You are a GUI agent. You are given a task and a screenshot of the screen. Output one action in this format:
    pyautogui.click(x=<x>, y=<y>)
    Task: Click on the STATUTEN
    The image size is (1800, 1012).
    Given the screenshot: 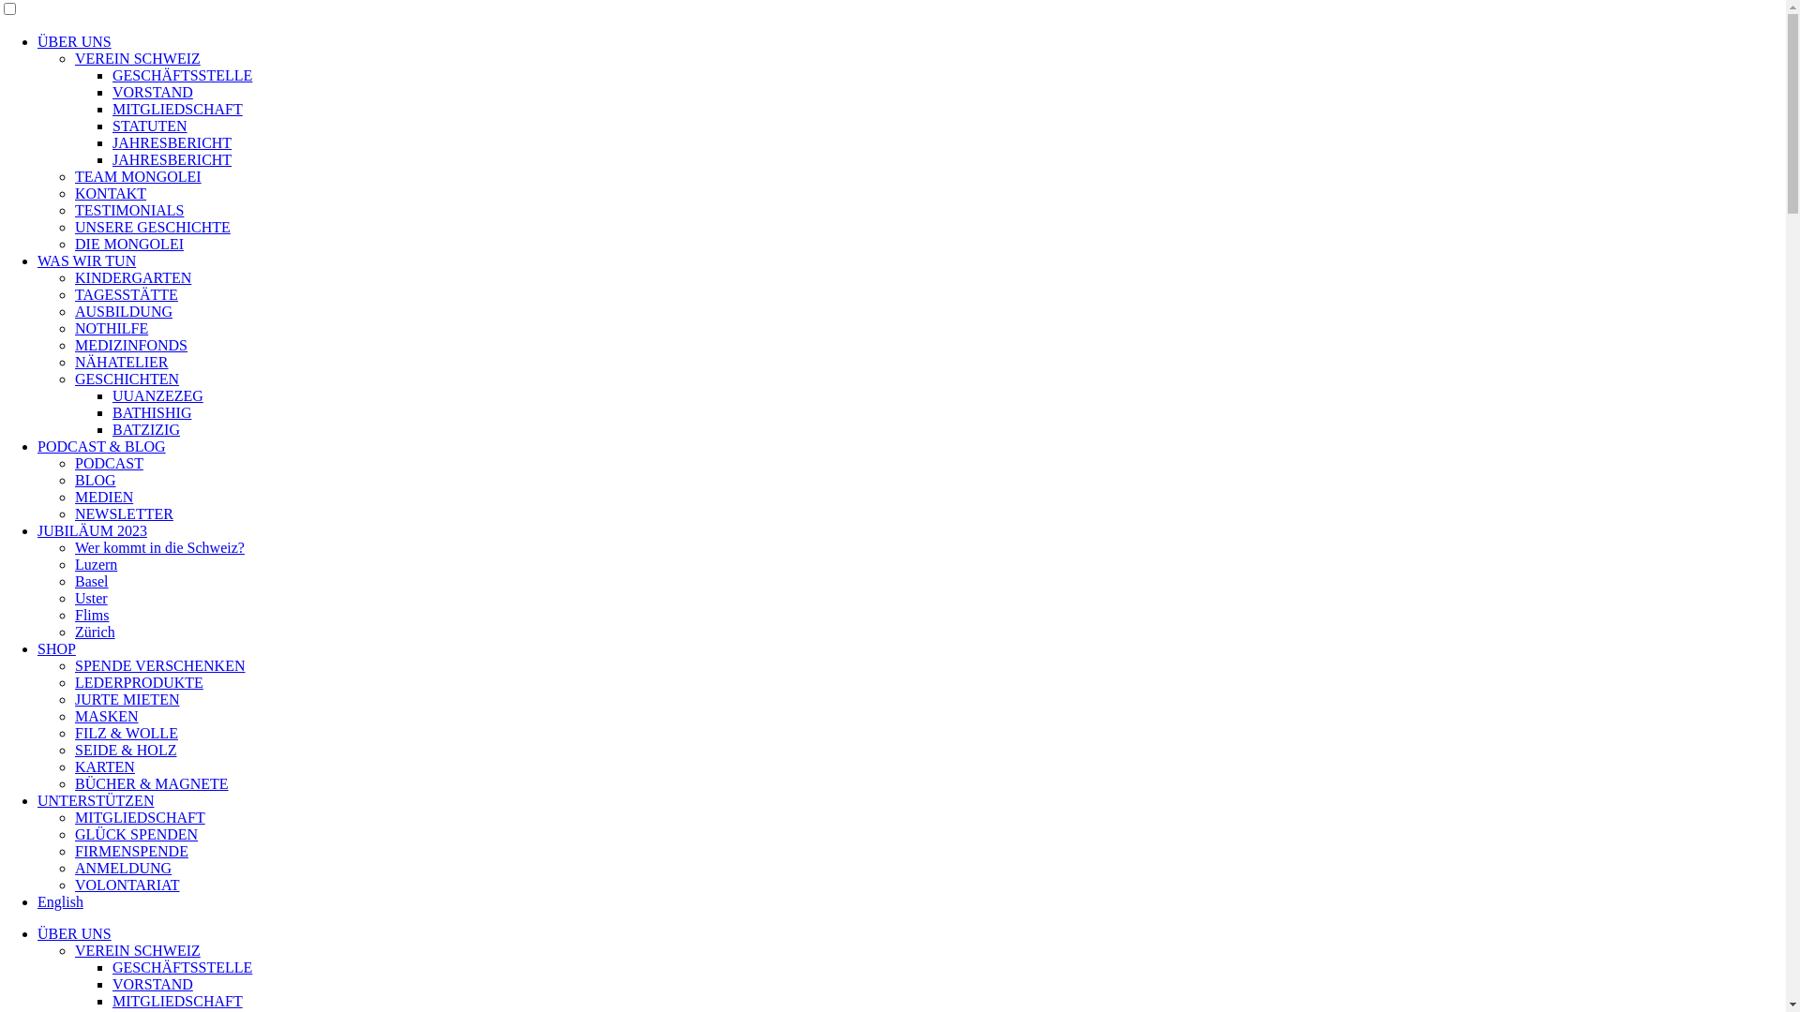 What is the action you would take?
    pyautogui.click(x=150, y=126)
    